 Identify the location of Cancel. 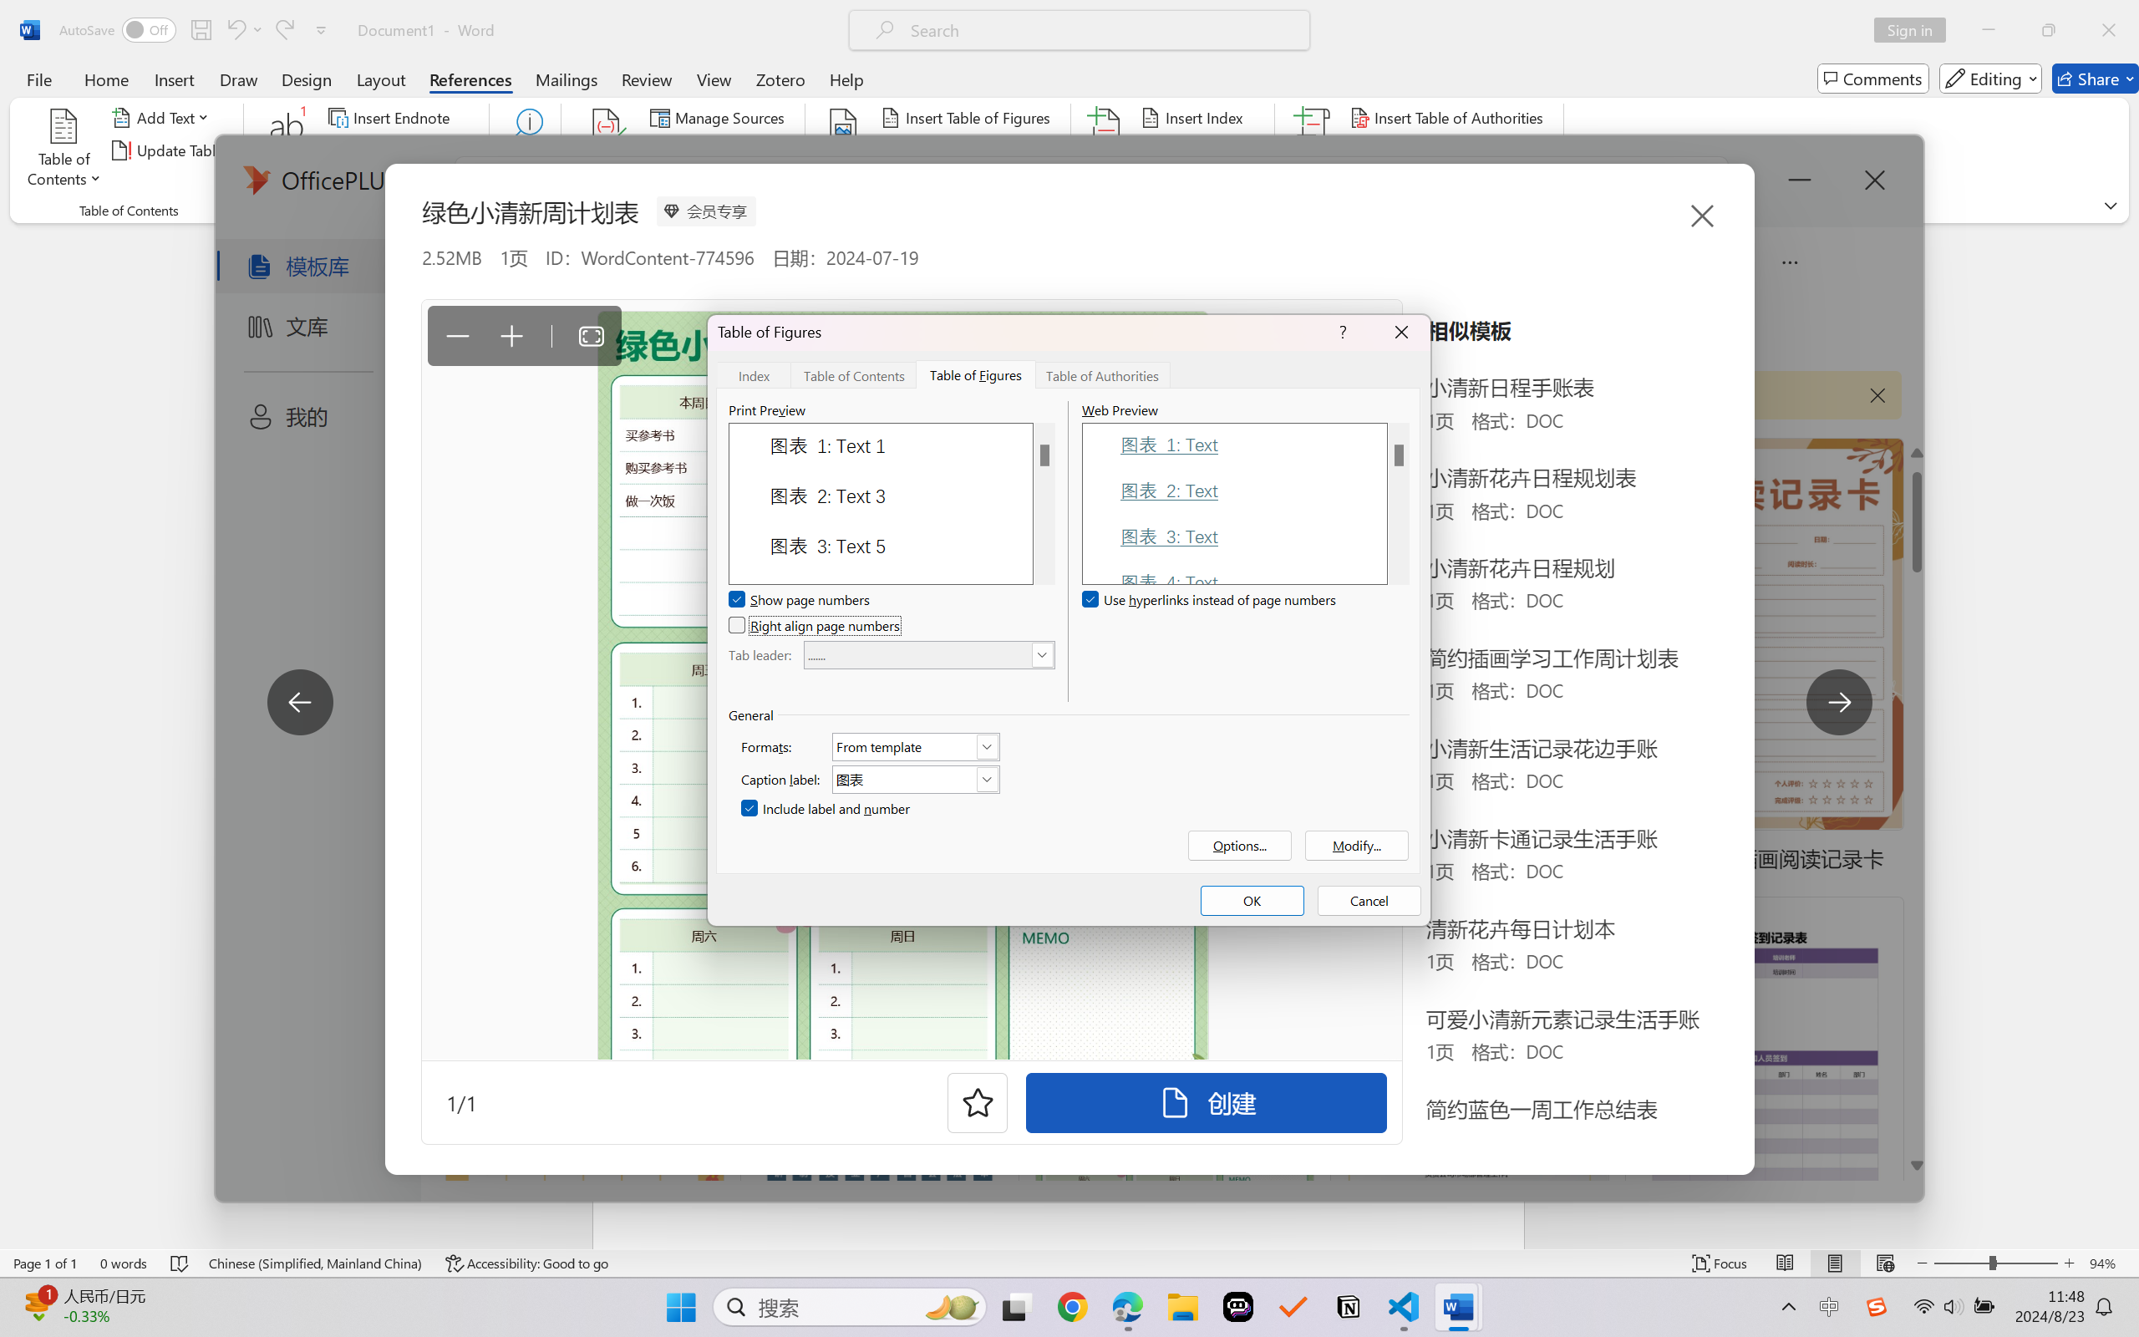
(1369, 901).